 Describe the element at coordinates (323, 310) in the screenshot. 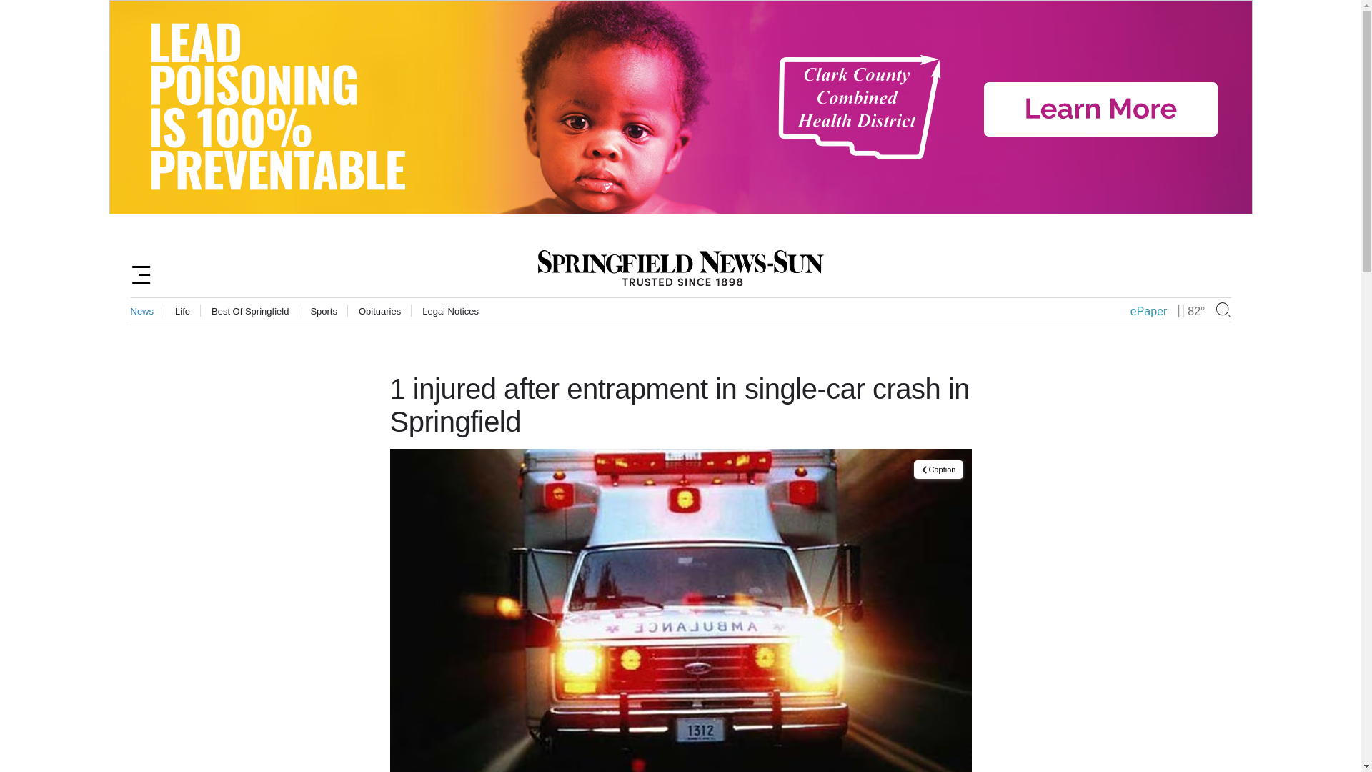

I see `Sports` at that location.